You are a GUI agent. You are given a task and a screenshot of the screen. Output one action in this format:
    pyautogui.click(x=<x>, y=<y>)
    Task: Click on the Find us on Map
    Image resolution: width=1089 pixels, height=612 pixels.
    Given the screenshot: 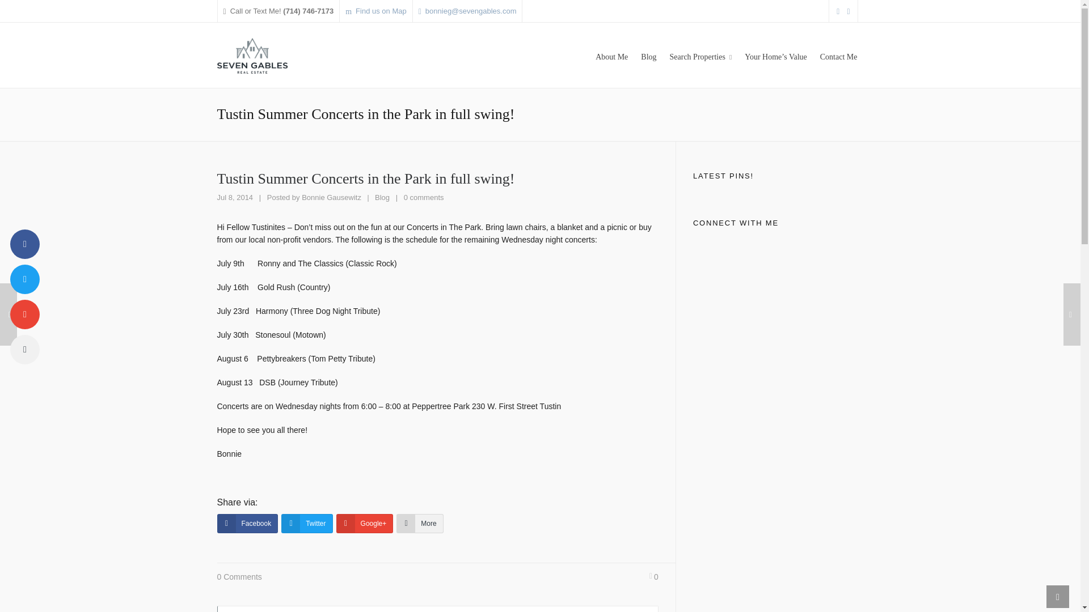 What is the action you would take?
    pyautogui.click(x=375, y=11)
    